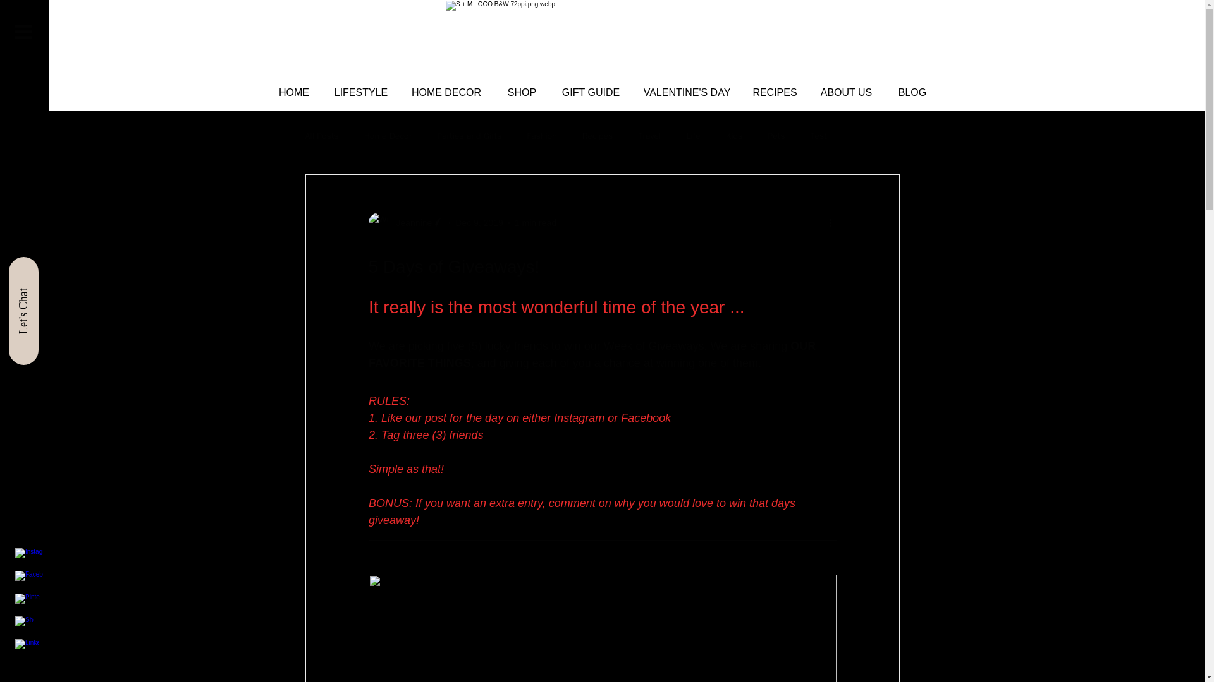 The image size is (1214, 682). I want to click on GIFT GUIDE, so click(591, 92).